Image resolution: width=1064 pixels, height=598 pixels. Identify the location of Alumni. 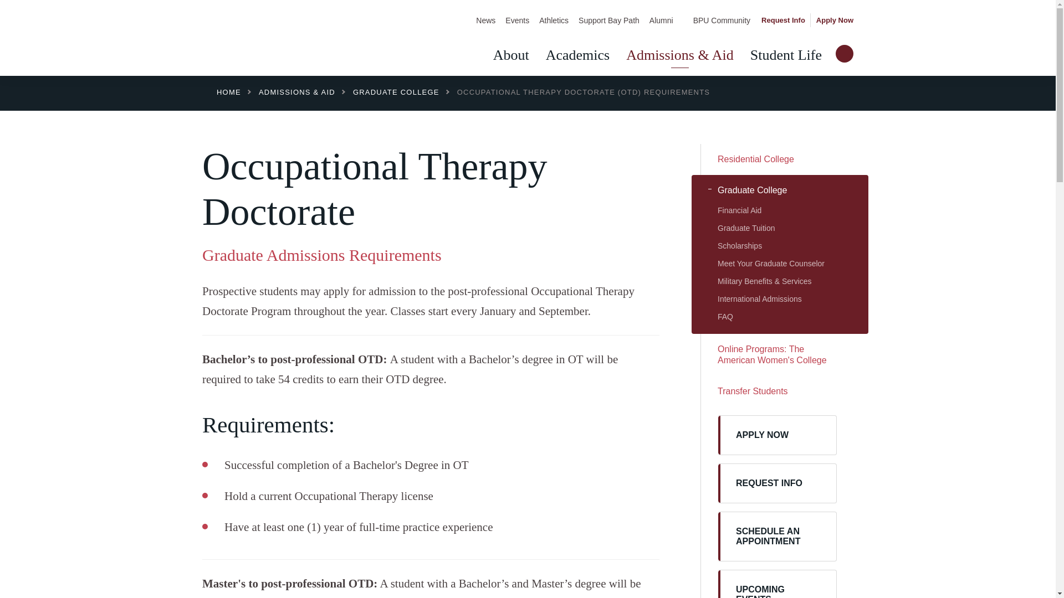
(662, 20).